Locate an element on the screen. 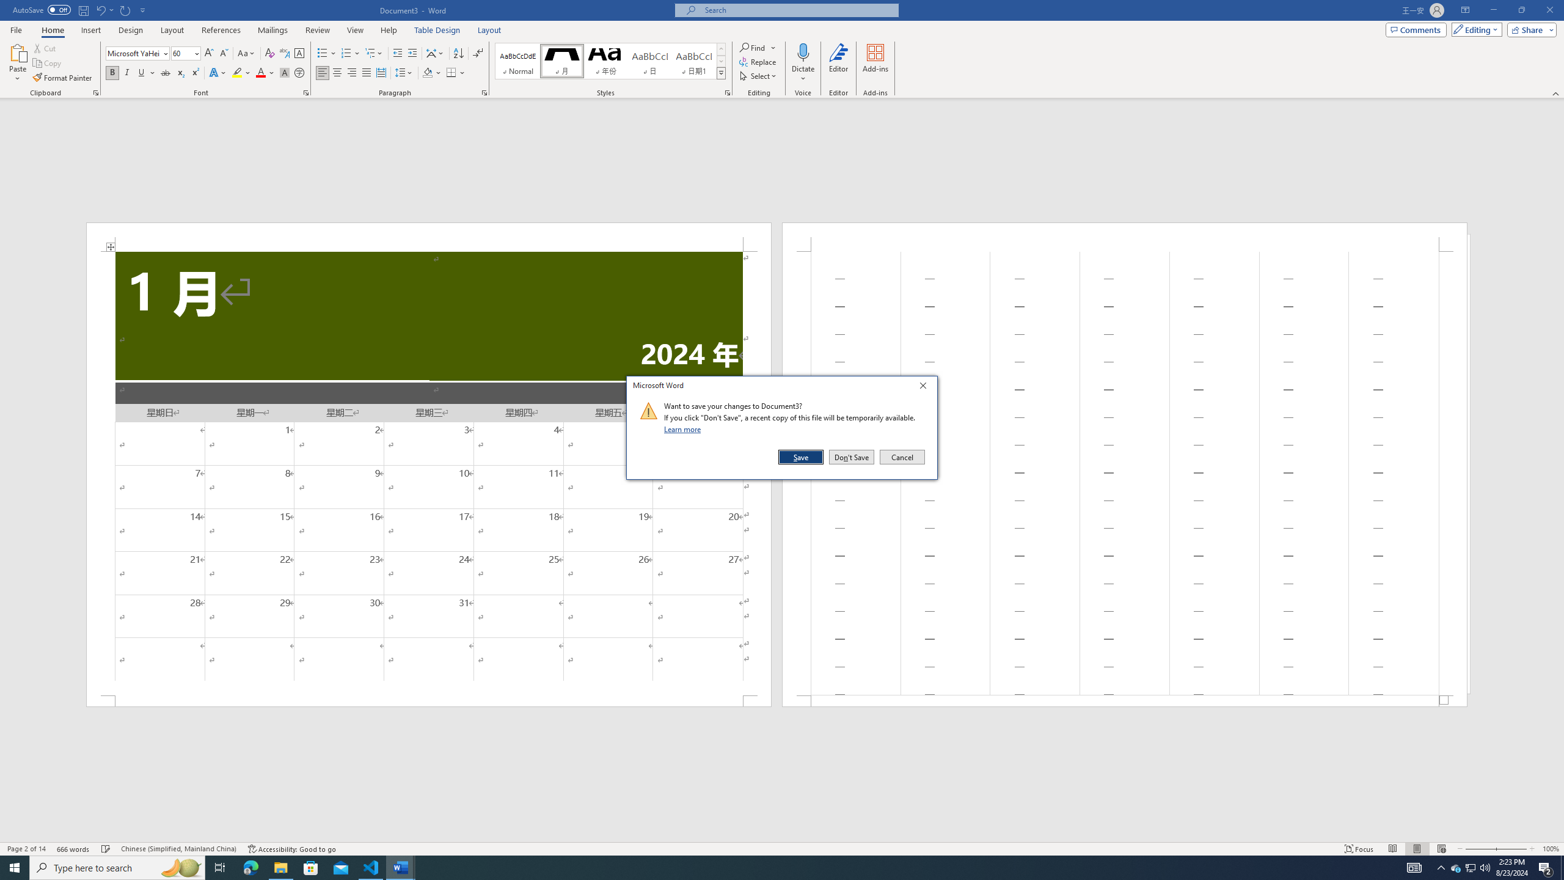 Image resolution: width=1564 pixels, height=880 pixels. Phonetic Guide... is located at coordinates (285, 54).